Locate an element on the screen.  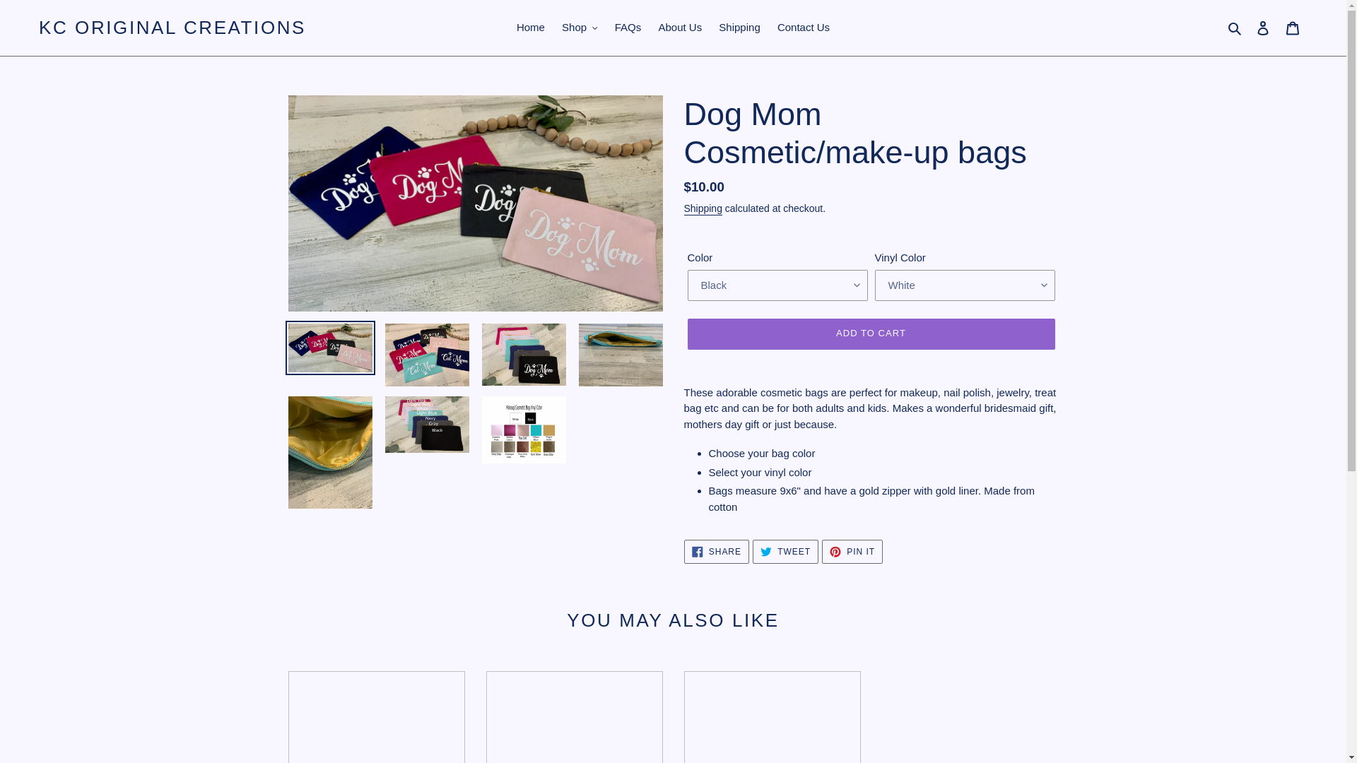
Shipping is located at coordinates (739, 28).